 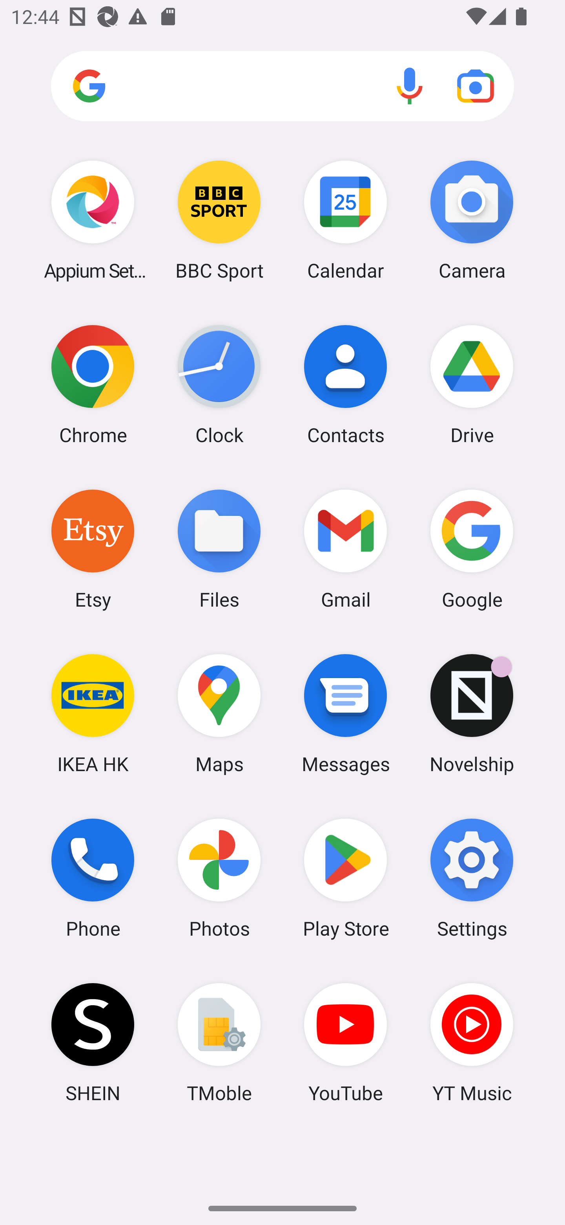 What do you see at coordinates (93, 713) in the screenshot?
I see `IKEA HK` at bounding box center [93, 713].